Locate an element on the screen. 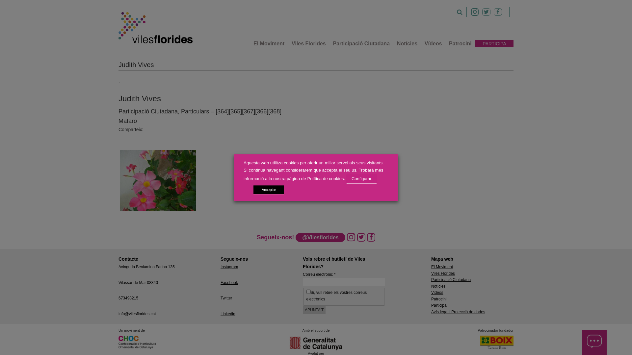 This screenshot has height=355, width=632. Terres Boix is located at coordinates (497, 343).